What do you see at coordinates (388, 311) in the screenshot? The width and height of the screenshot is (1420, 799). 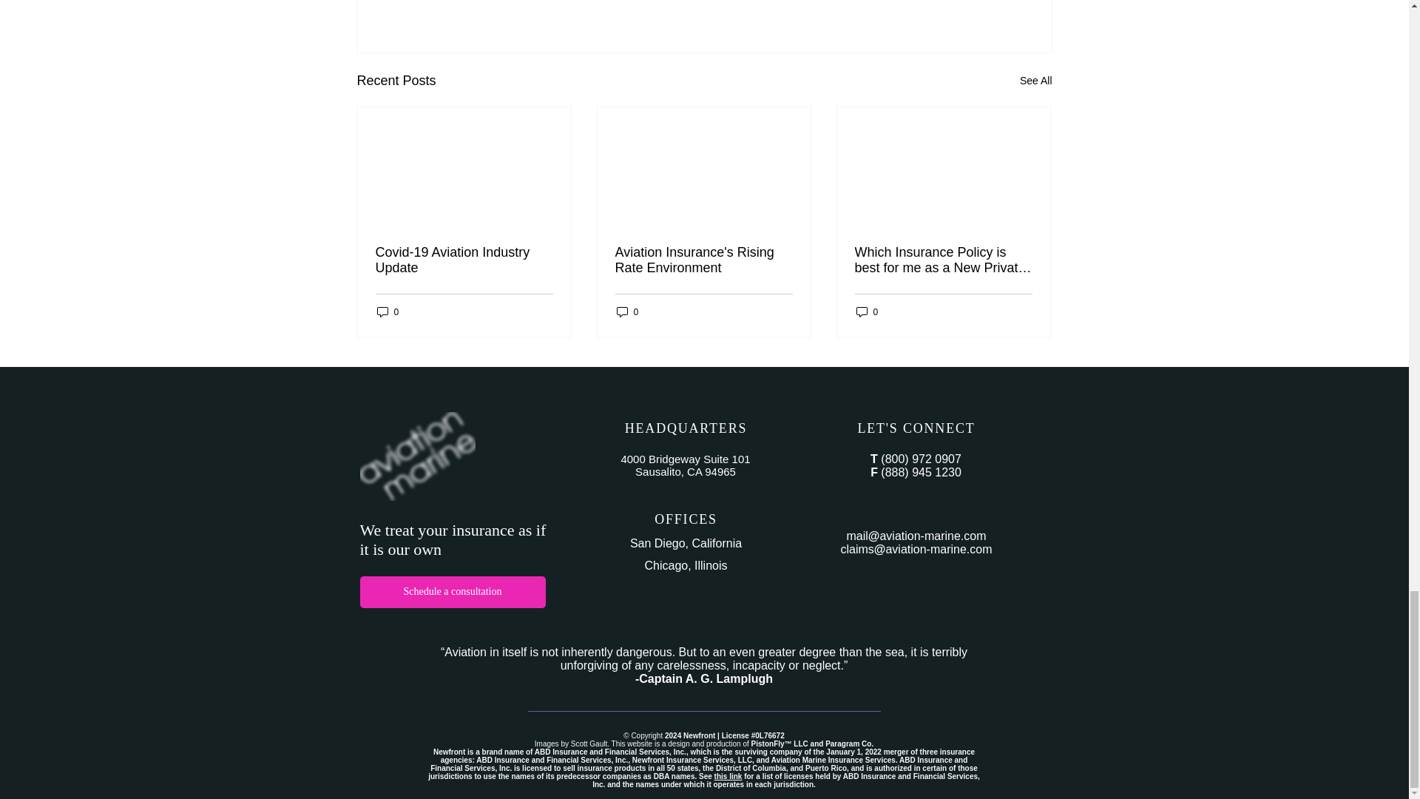 I see `0` at bounding box center [388, 311].